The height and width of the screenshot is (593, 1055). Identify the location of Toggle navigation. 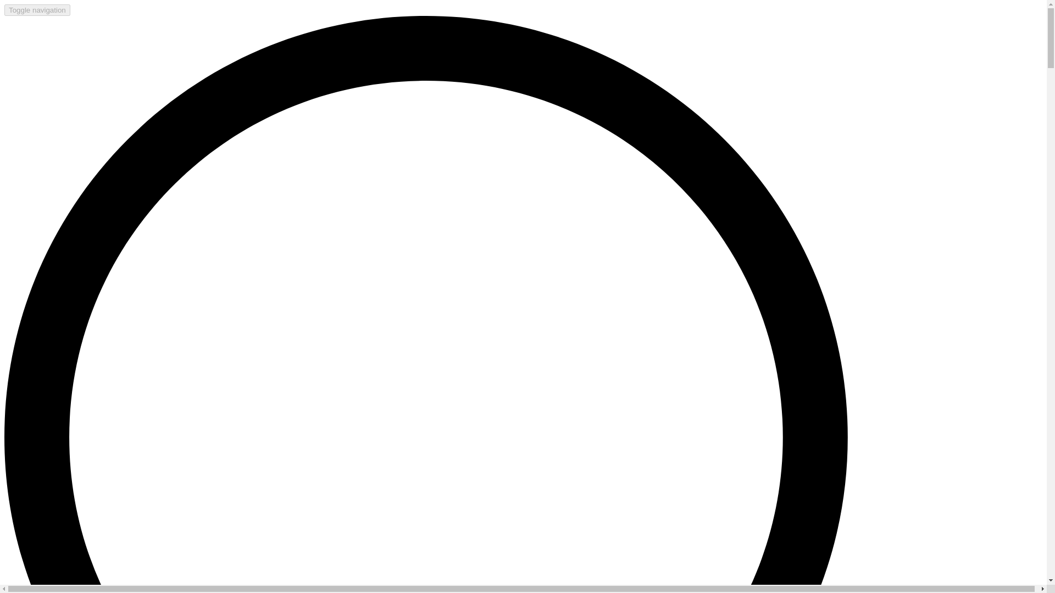
(37, 10).